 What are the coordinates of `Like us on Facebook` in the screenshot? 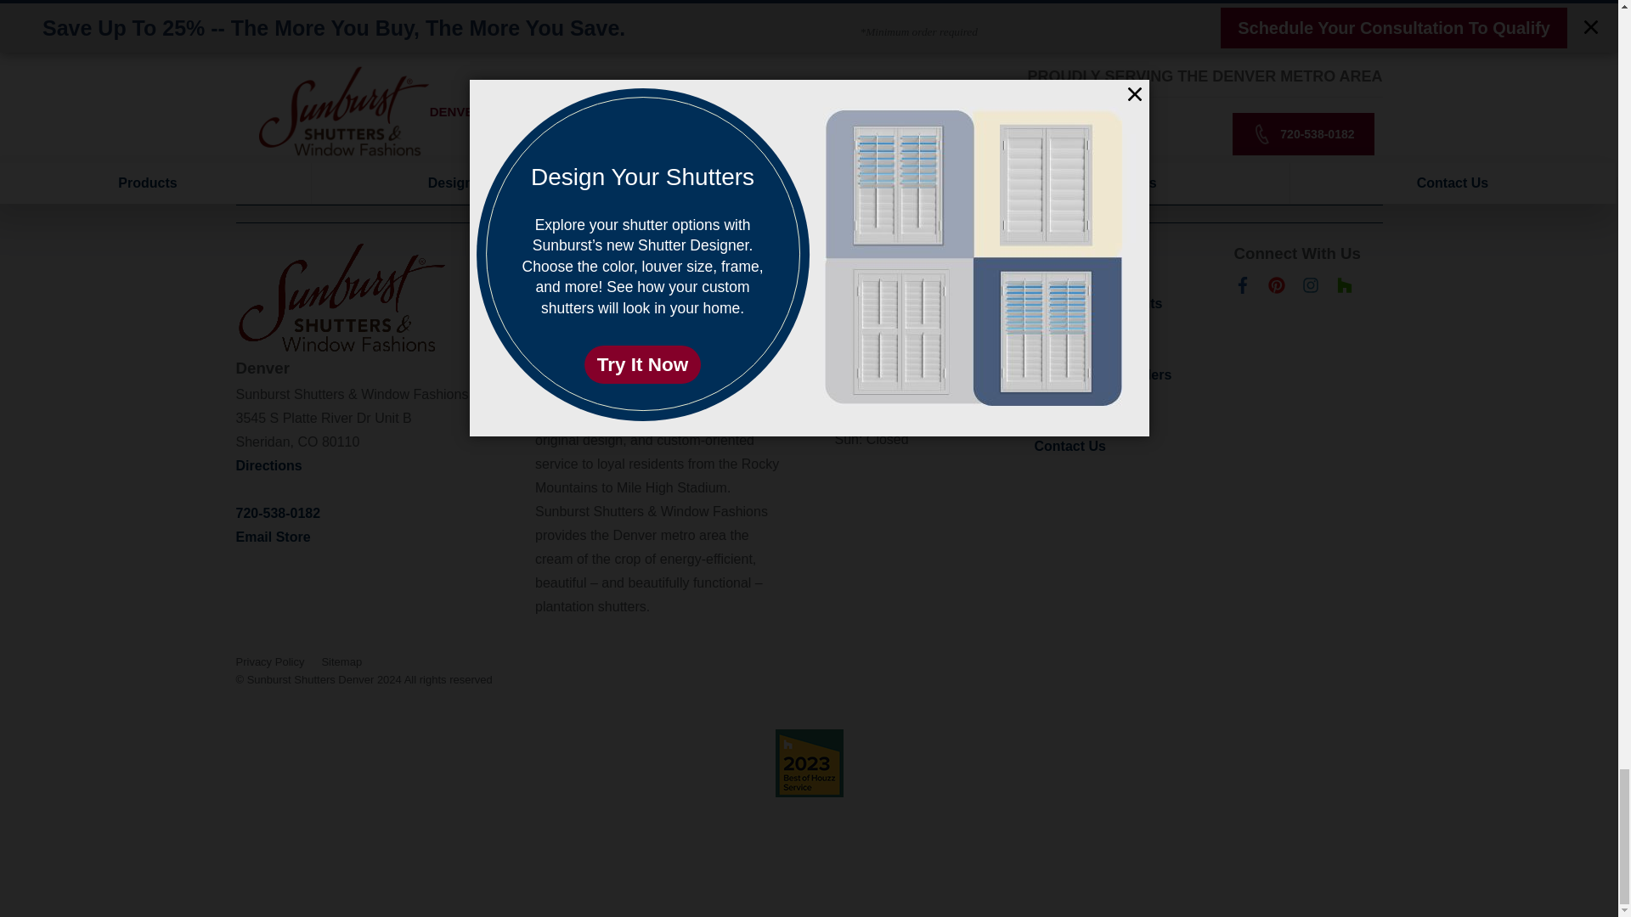 It's located at (1242, 289).